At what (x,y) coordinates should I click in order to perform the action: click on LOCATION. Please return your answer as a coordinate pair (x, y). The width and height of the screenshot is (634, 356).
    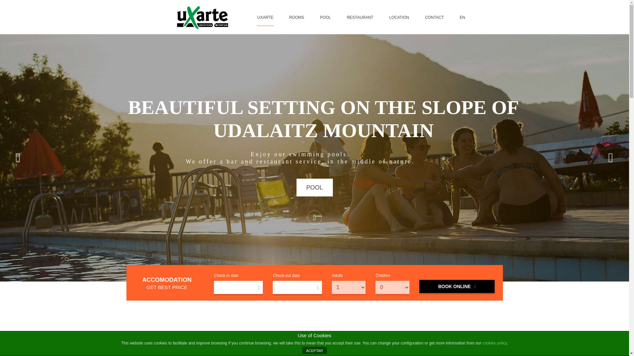
    Looking at the image, I should click on (399, 17).